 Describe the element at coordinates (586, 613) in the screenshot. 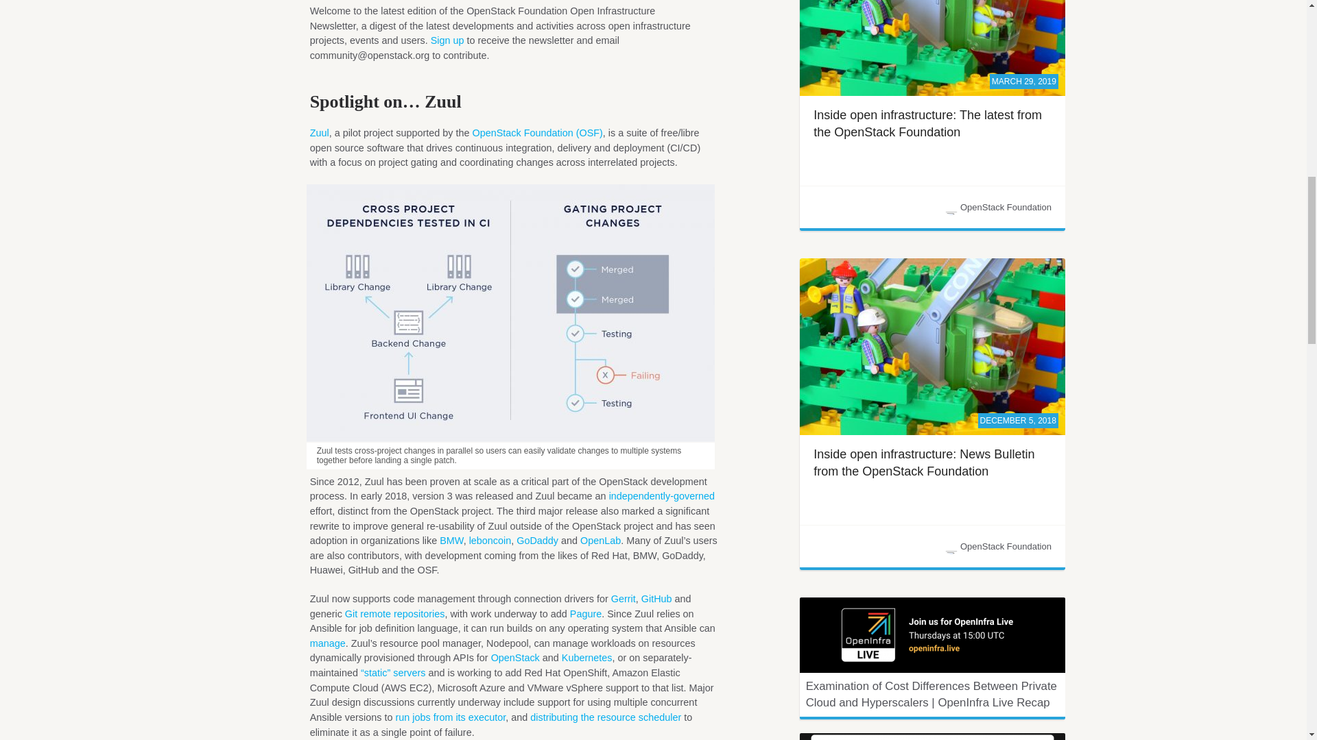

I see `Pagure` at that location.